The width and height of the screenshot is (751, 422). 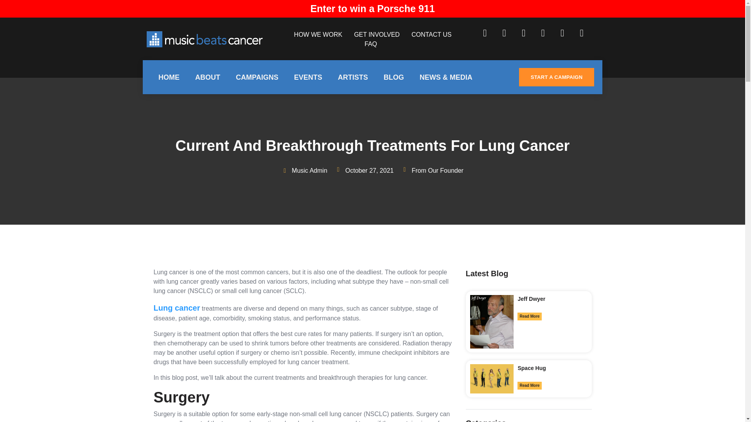 What do you see at coordinates (318, 34) in the screenshot?
I see `HOW WE WORK` at bounding box center [318, 34].